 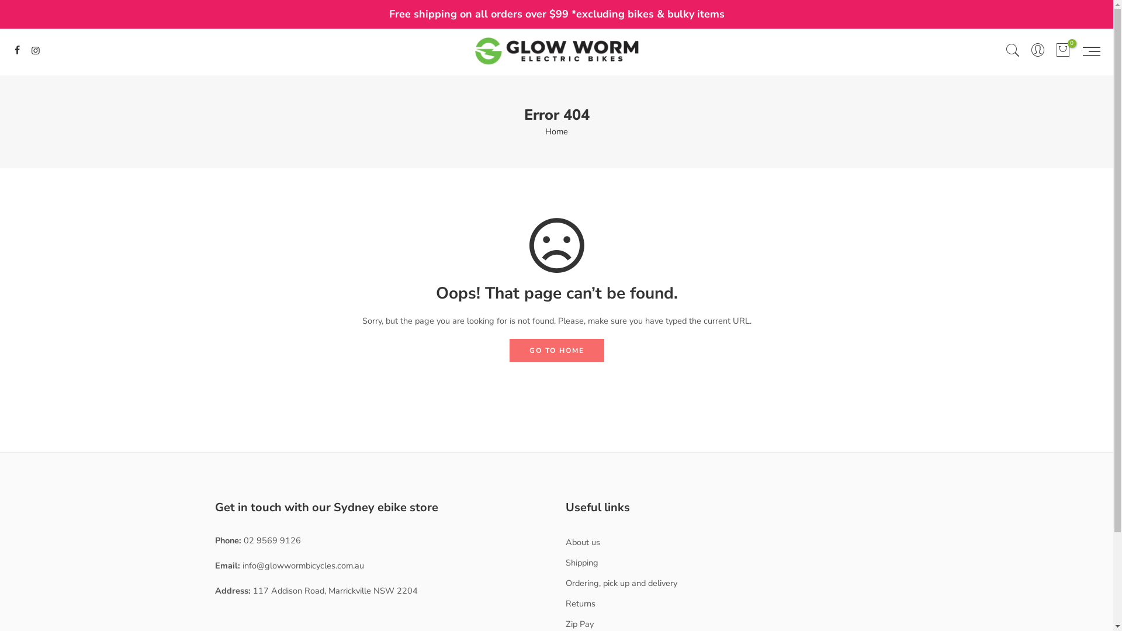 What do you see at coordinates (622, 583) in the screenshot?
I see `Ordering, pick up and delivery` at bounding box center [622, 583].